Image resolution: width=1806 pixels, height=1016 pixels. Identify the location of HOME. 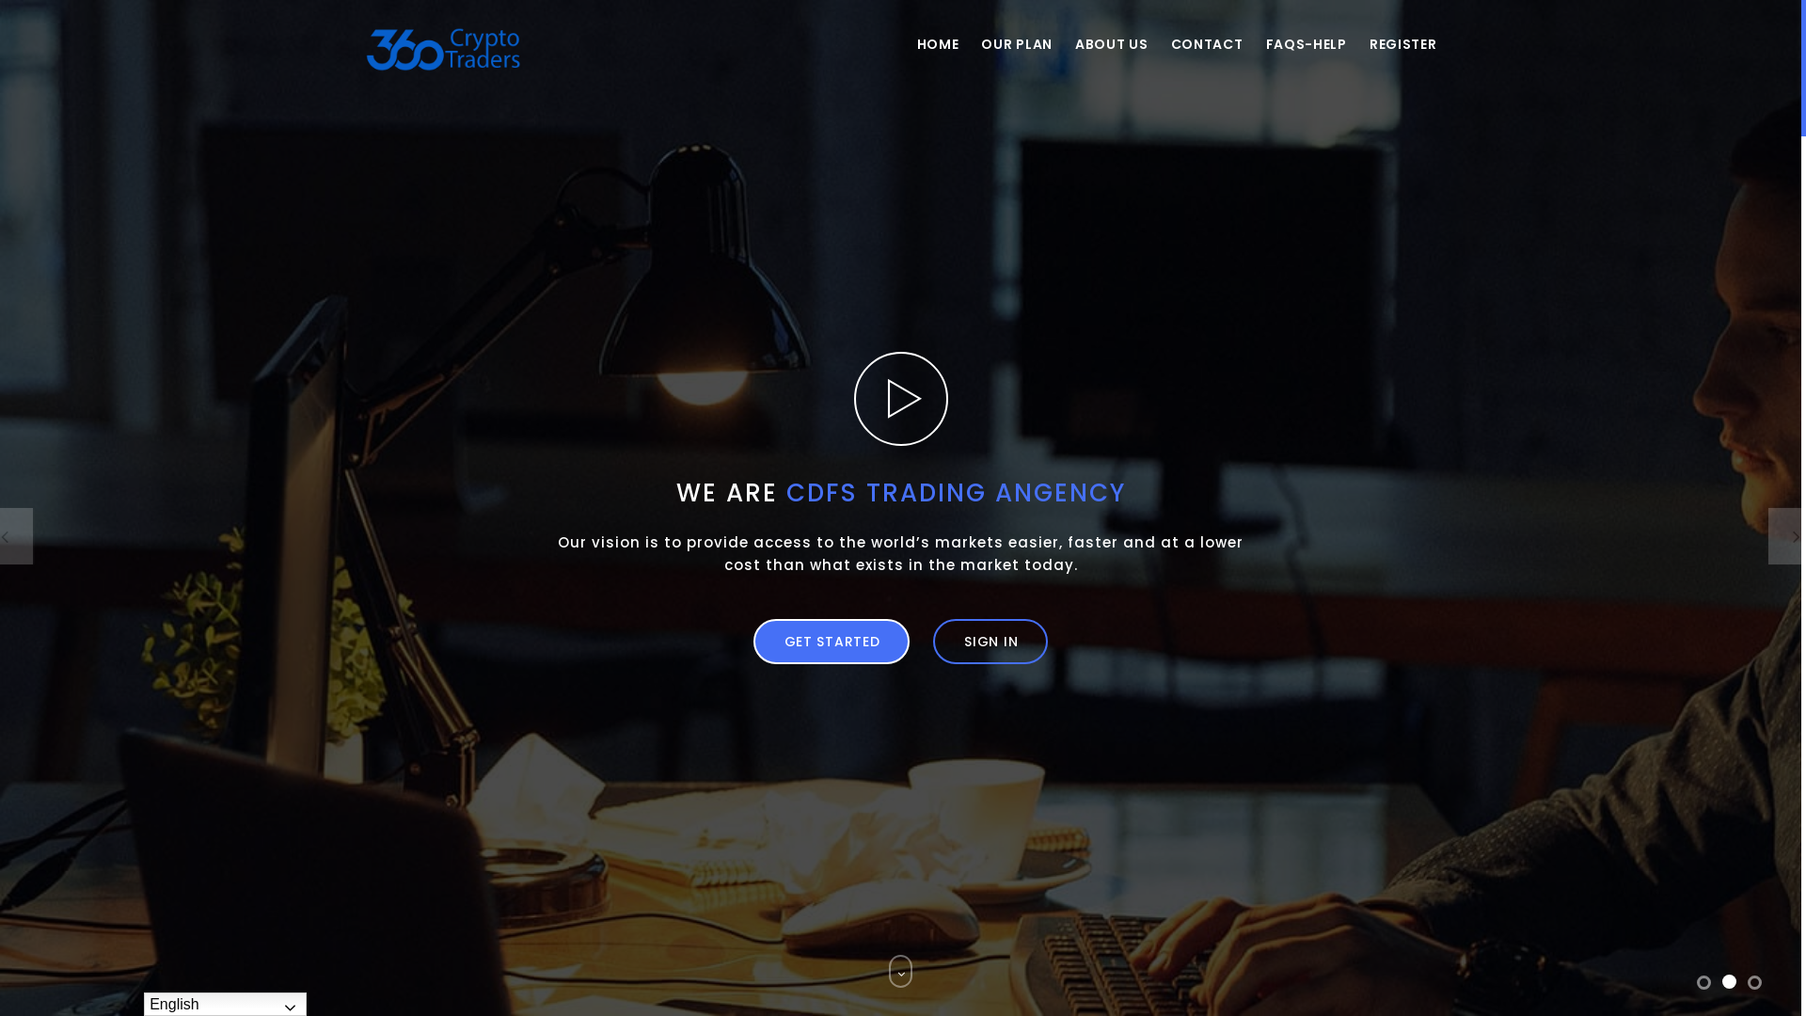
(939, 44).